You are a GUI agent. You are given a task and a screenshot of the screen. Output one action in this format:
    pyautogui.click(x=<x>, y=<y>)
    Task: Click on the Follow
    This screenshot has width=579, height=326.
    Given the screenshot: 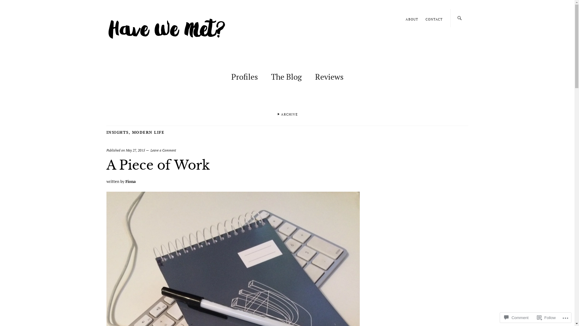 What is the action you would take?
    pyautogui.click(x=546, y=318)
    